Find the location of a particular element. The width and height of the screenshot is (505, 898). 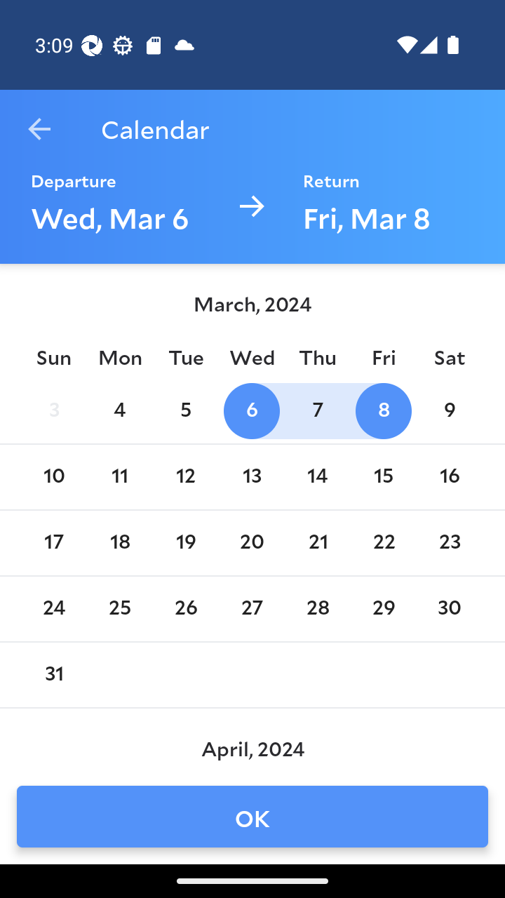

21 is located at coordinates (318, 543).